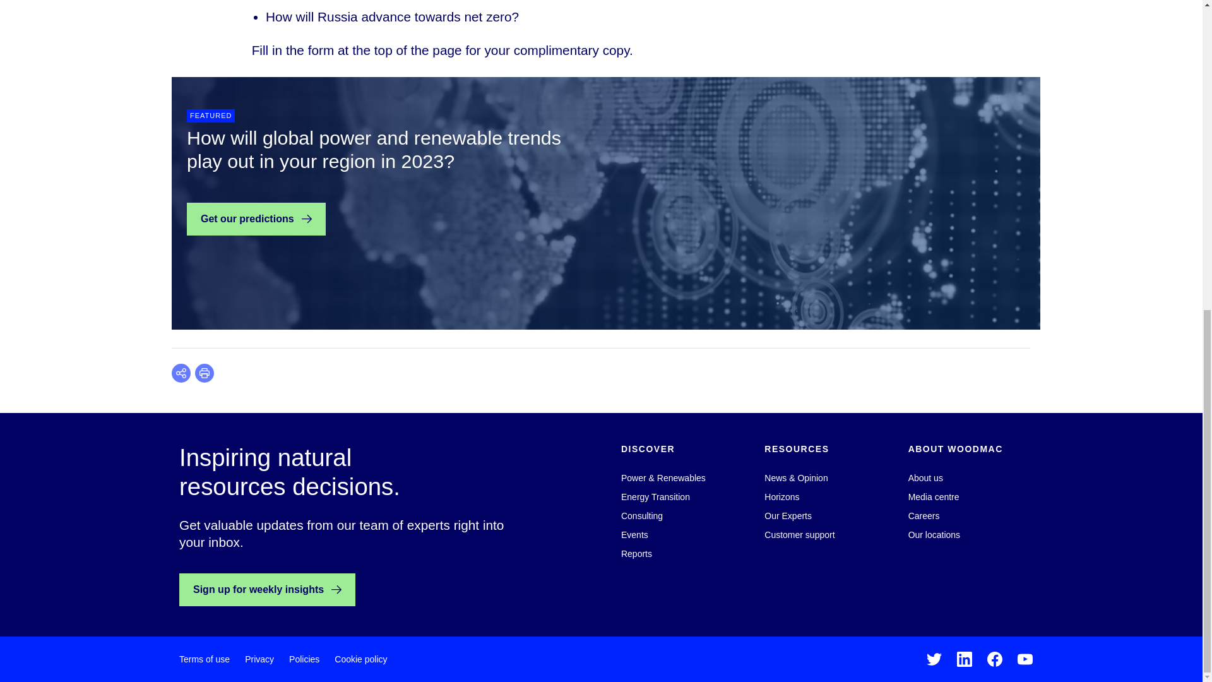  What do you see at coordinates (641, 515) in the screenshot?
I see `Consulting` at bounding box center [641, 515].